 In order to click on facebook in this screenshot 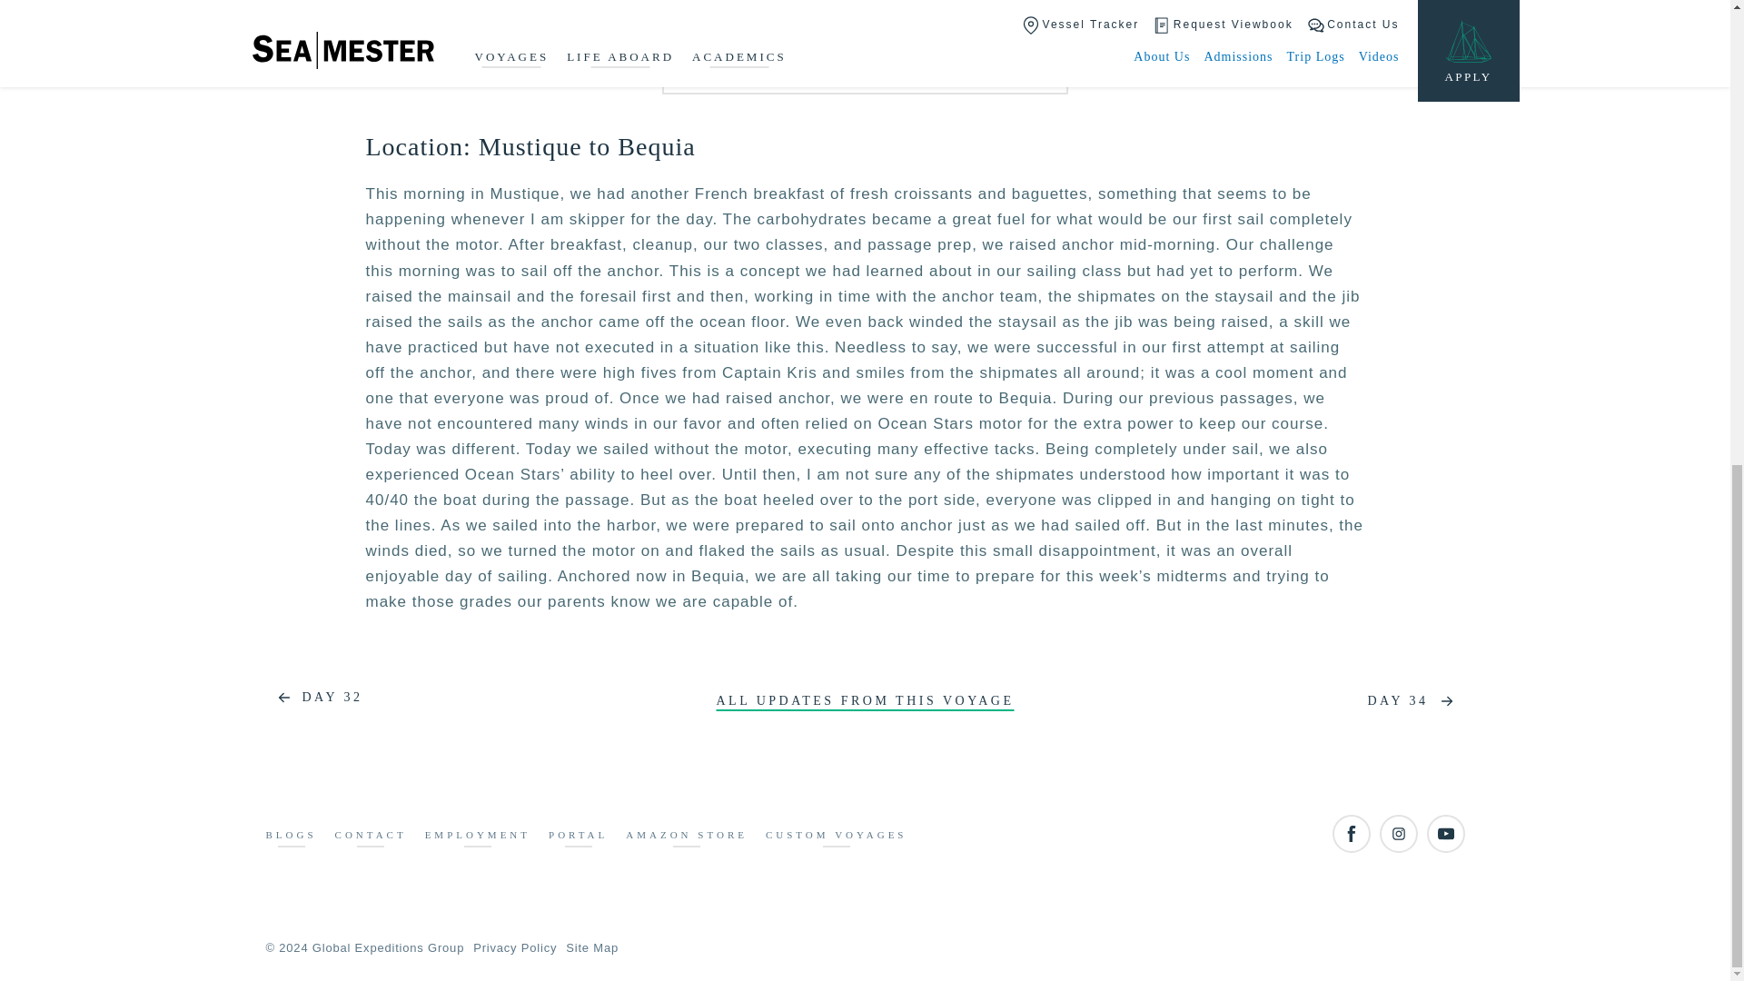, I will do `click(1350, 834)`.